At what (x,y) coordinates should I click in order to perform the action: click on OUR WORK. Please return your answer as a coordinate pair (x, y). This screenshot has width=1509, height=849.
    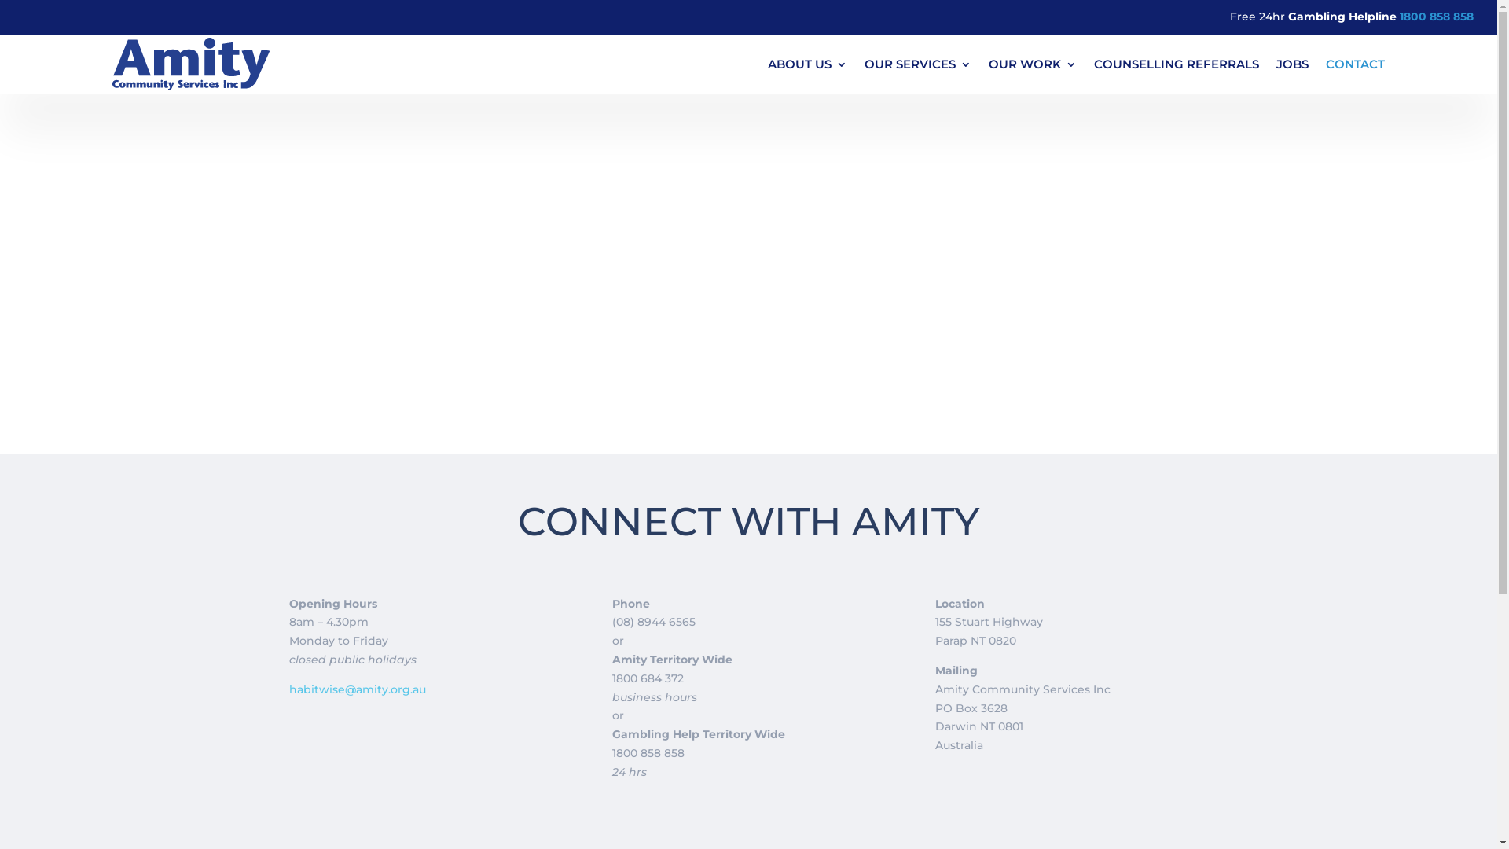
    Looking at the image, I should click on (1033, 64).